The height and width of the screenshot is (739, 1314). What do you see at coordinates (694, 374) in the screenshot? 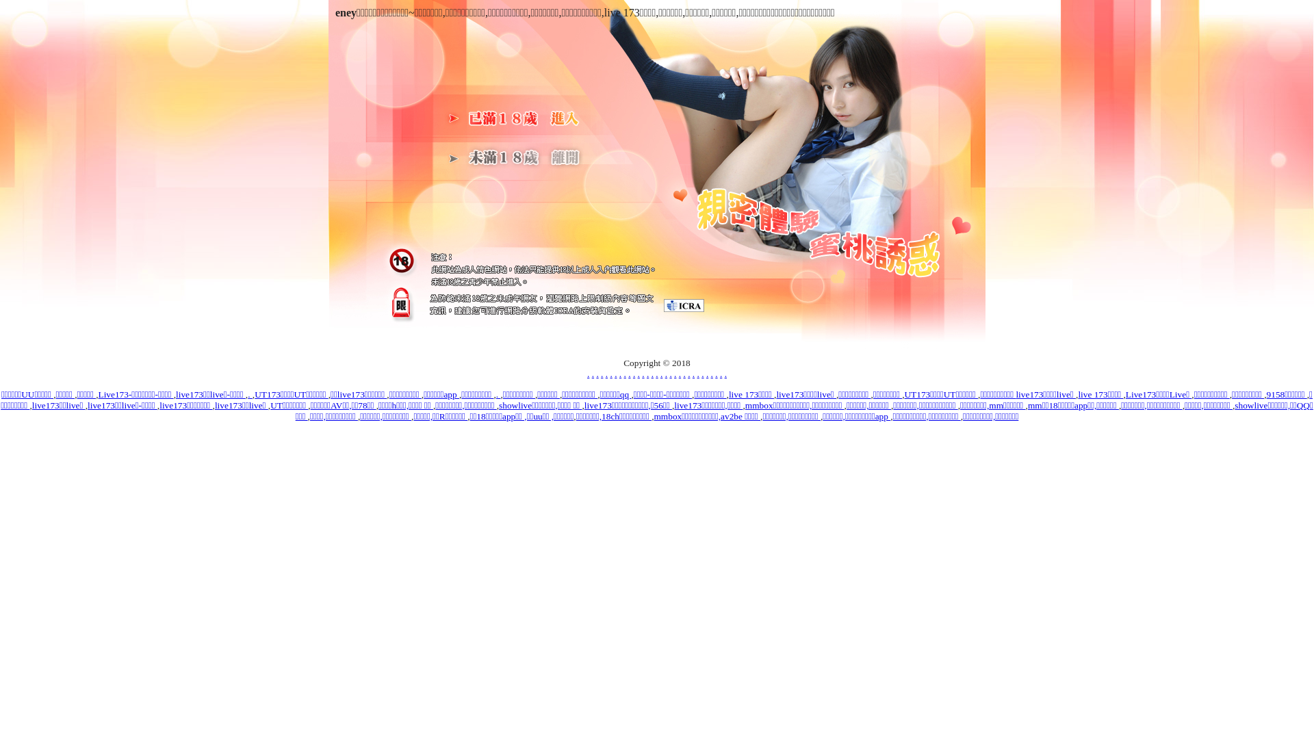
I see `.` at bounding box center [694, 374].